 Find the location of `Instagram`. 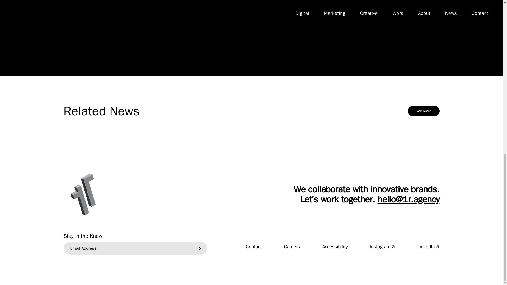

Instagram is located at coordinates (382, 247).